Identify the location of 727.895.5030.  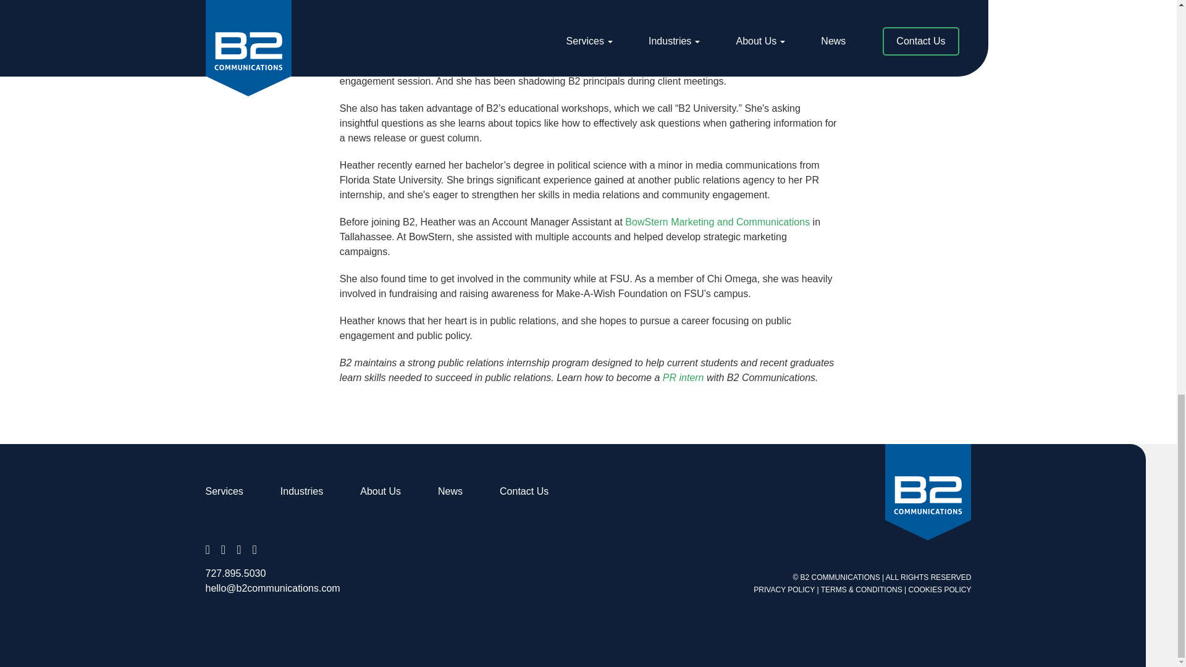
(235, 573).